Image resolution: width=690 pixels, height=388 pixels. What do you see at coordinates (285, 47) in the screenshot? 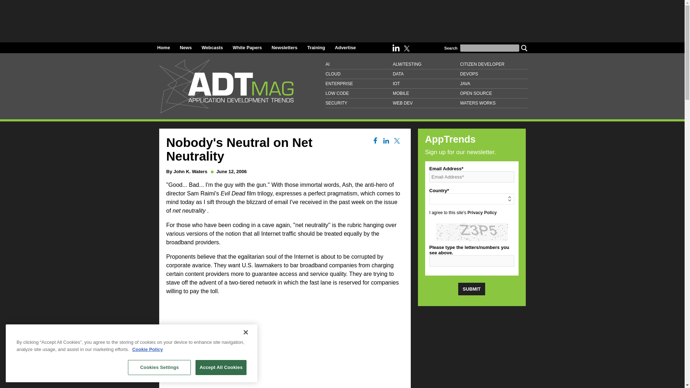
I see `Newsletters` at bounding box center [285, 47].